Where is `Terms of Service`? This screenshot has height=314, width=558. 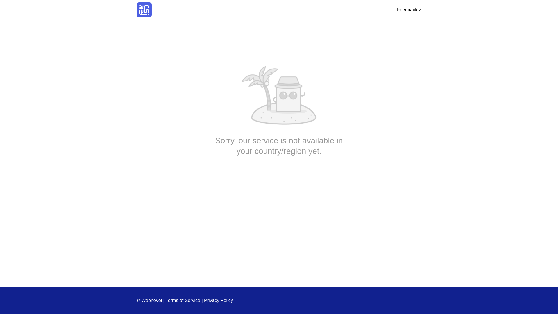 Terms of Service is located at coordinates (183, 300).